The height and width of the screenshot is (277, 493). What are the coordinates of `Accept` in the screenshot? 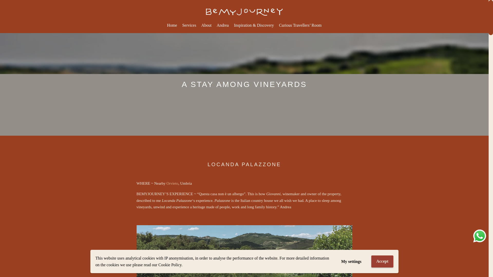 It's located at (382, 261).